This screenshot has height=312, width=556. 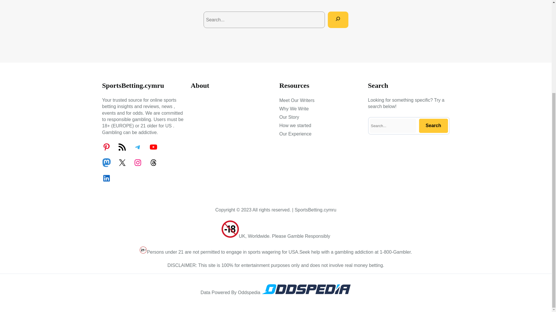 What do you see at coordinates (306, 289) in the screenshot?
I see `Oddspedia` at bounding box center [306, 289].